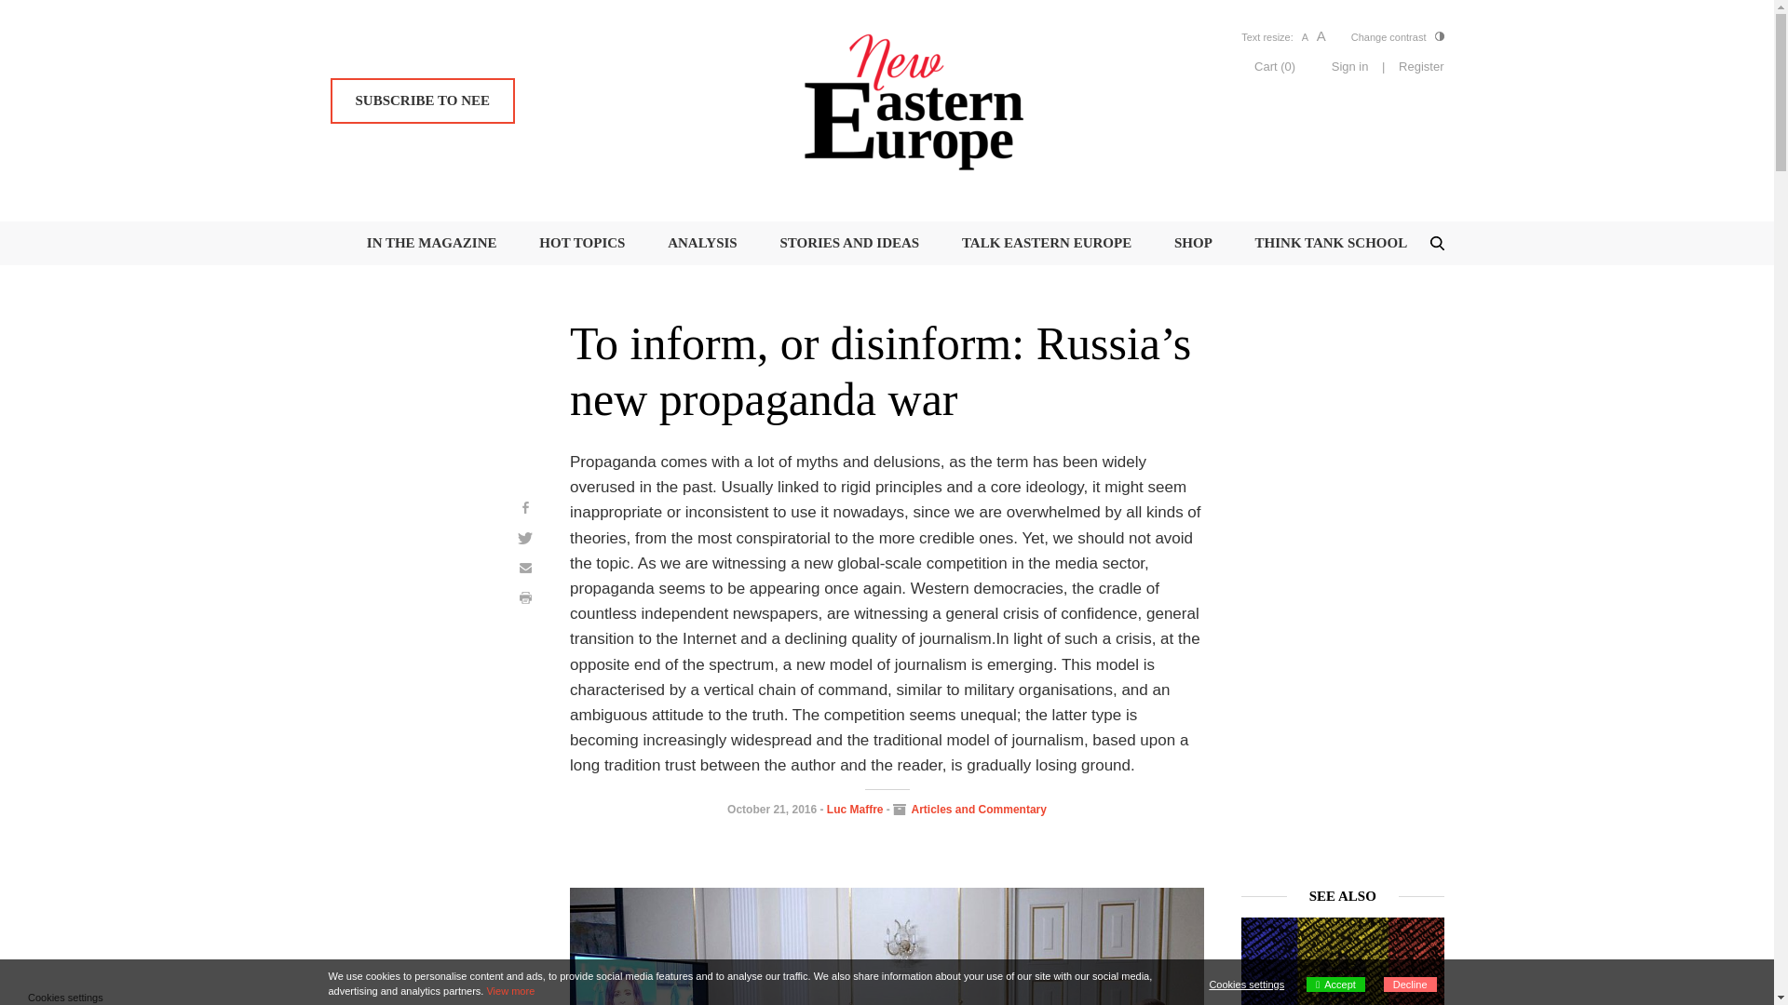  Describe the element at coordinates (979, 809) in the screenshot. I see `Articles and Commentary` at that location.